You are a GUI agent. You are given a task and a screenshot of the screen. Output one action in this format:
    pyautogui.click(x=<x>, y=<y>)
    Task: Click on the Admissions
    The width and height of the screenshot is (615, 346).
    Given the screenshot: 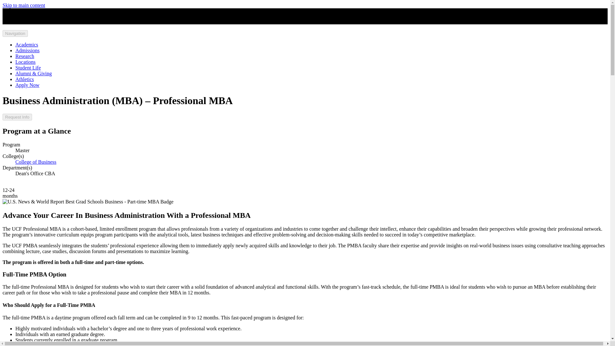 What is the action you would take?
    pyautogui.click(x=28, y=51)
    